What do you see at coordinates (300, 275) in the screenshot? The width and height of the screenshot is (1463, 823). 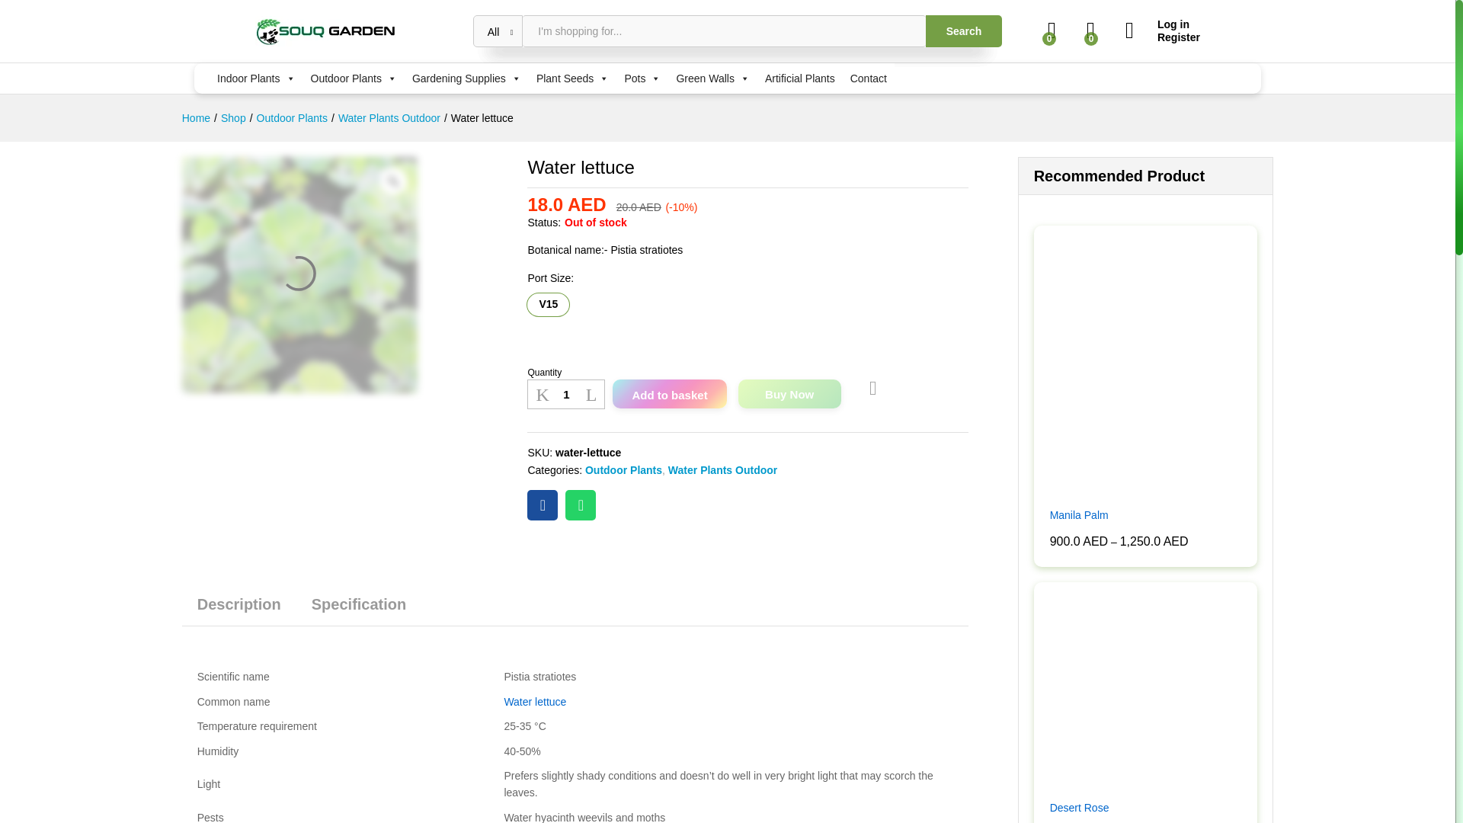 I see `Water lettuce` at bounding box center [300, 275].